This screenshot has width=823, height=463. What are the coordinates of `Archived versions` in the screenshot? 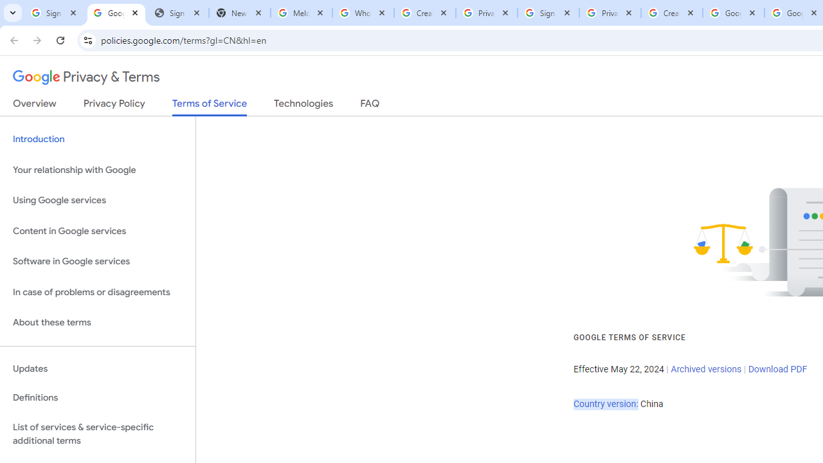 It's located at (706, 369).